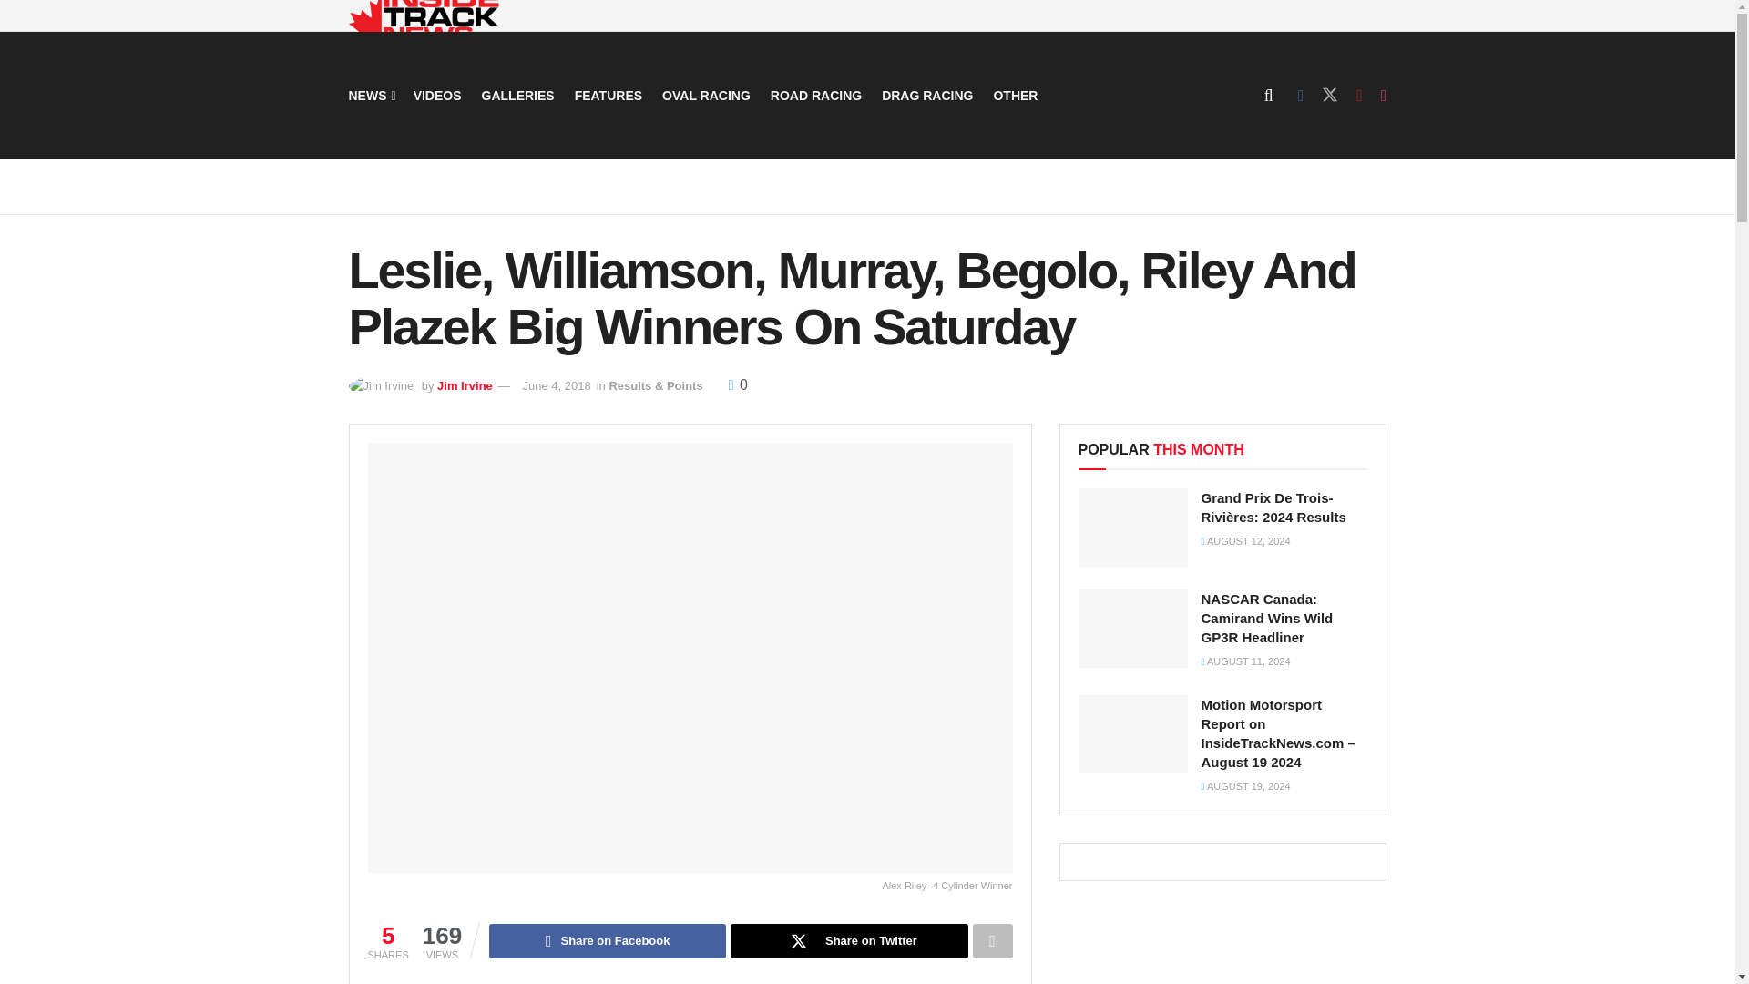  Describe the element at coordinates (926, 95) in the screenshot. I see `DRAG RACING` at that location.